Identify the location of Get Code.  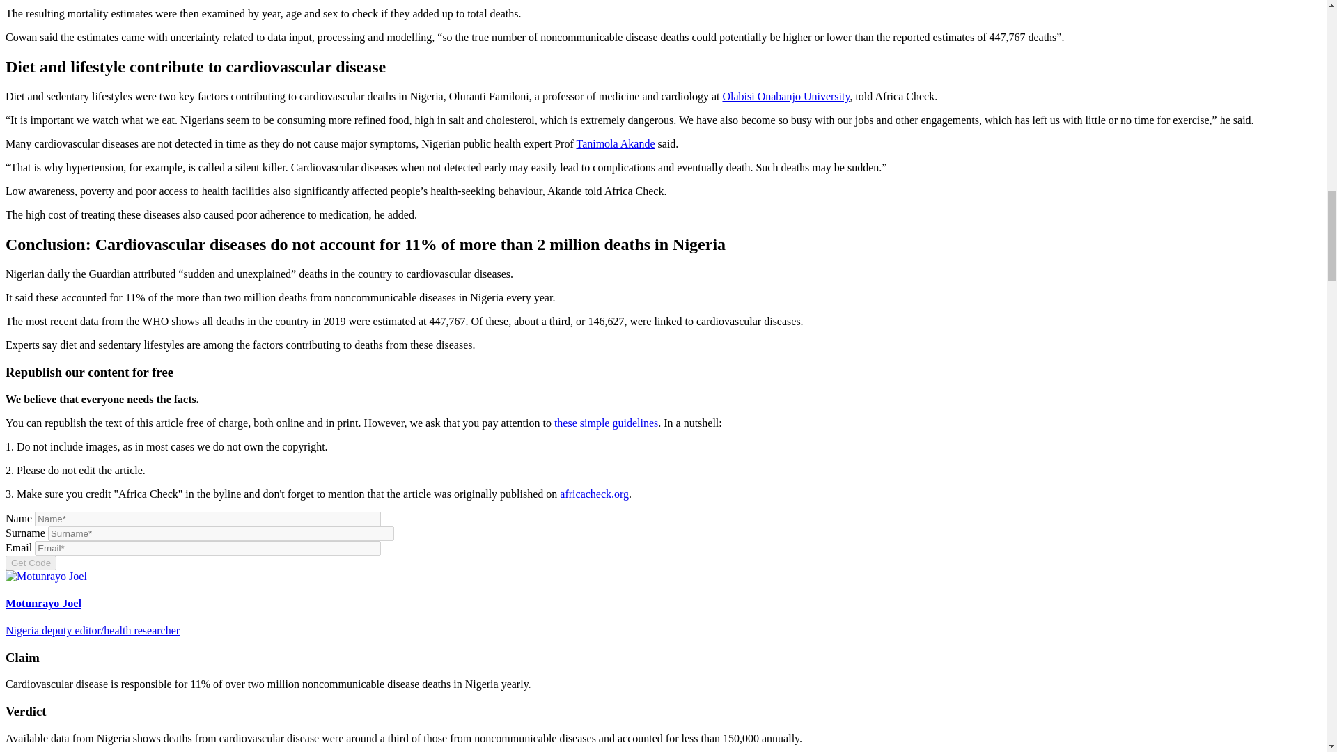
(31, 563).